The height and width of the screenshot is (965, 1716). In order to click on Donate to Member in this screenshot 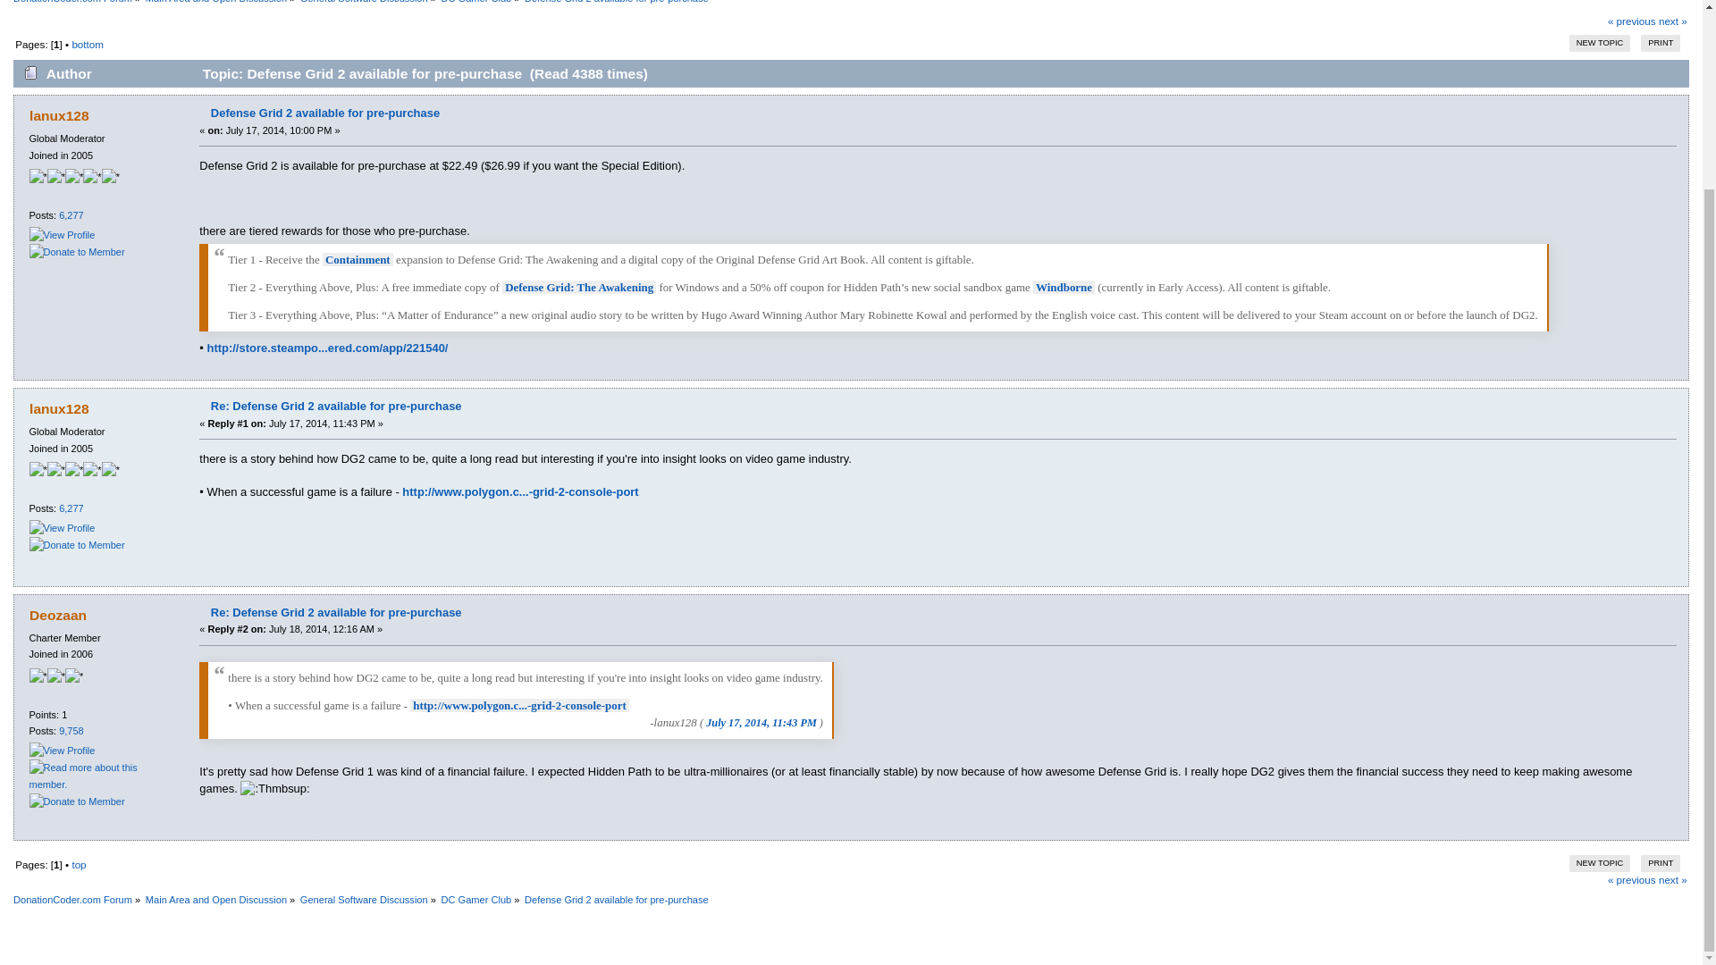, I will do `click(77, 545)`.